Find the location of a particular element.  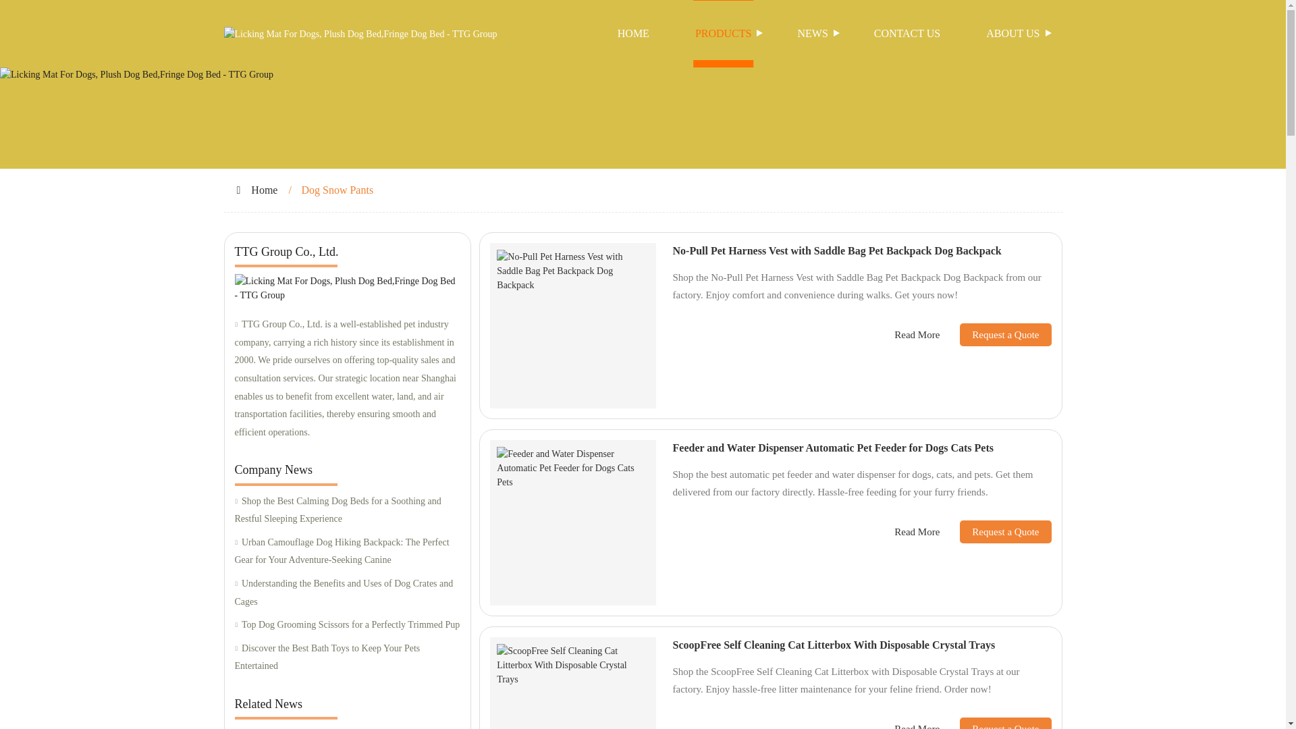

Read More is located at coordinates (917, 335).